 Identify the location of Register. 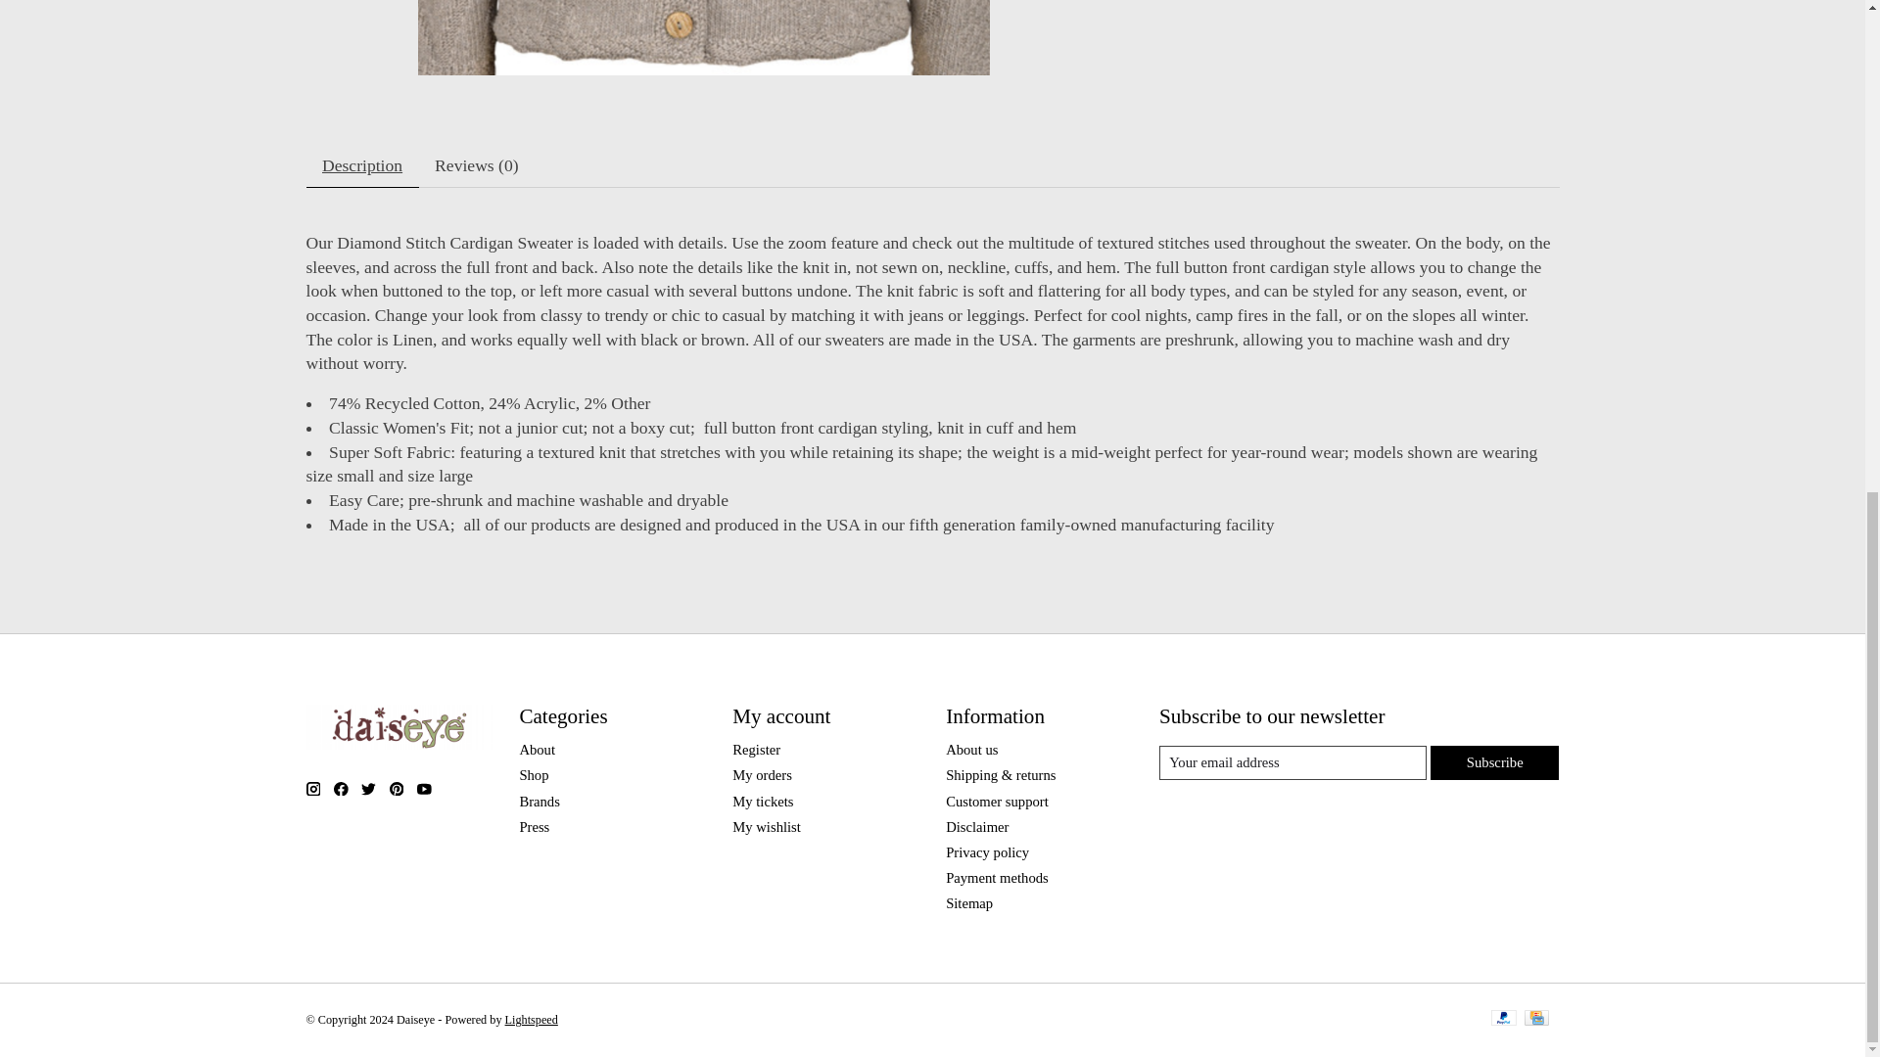
(756, 750).